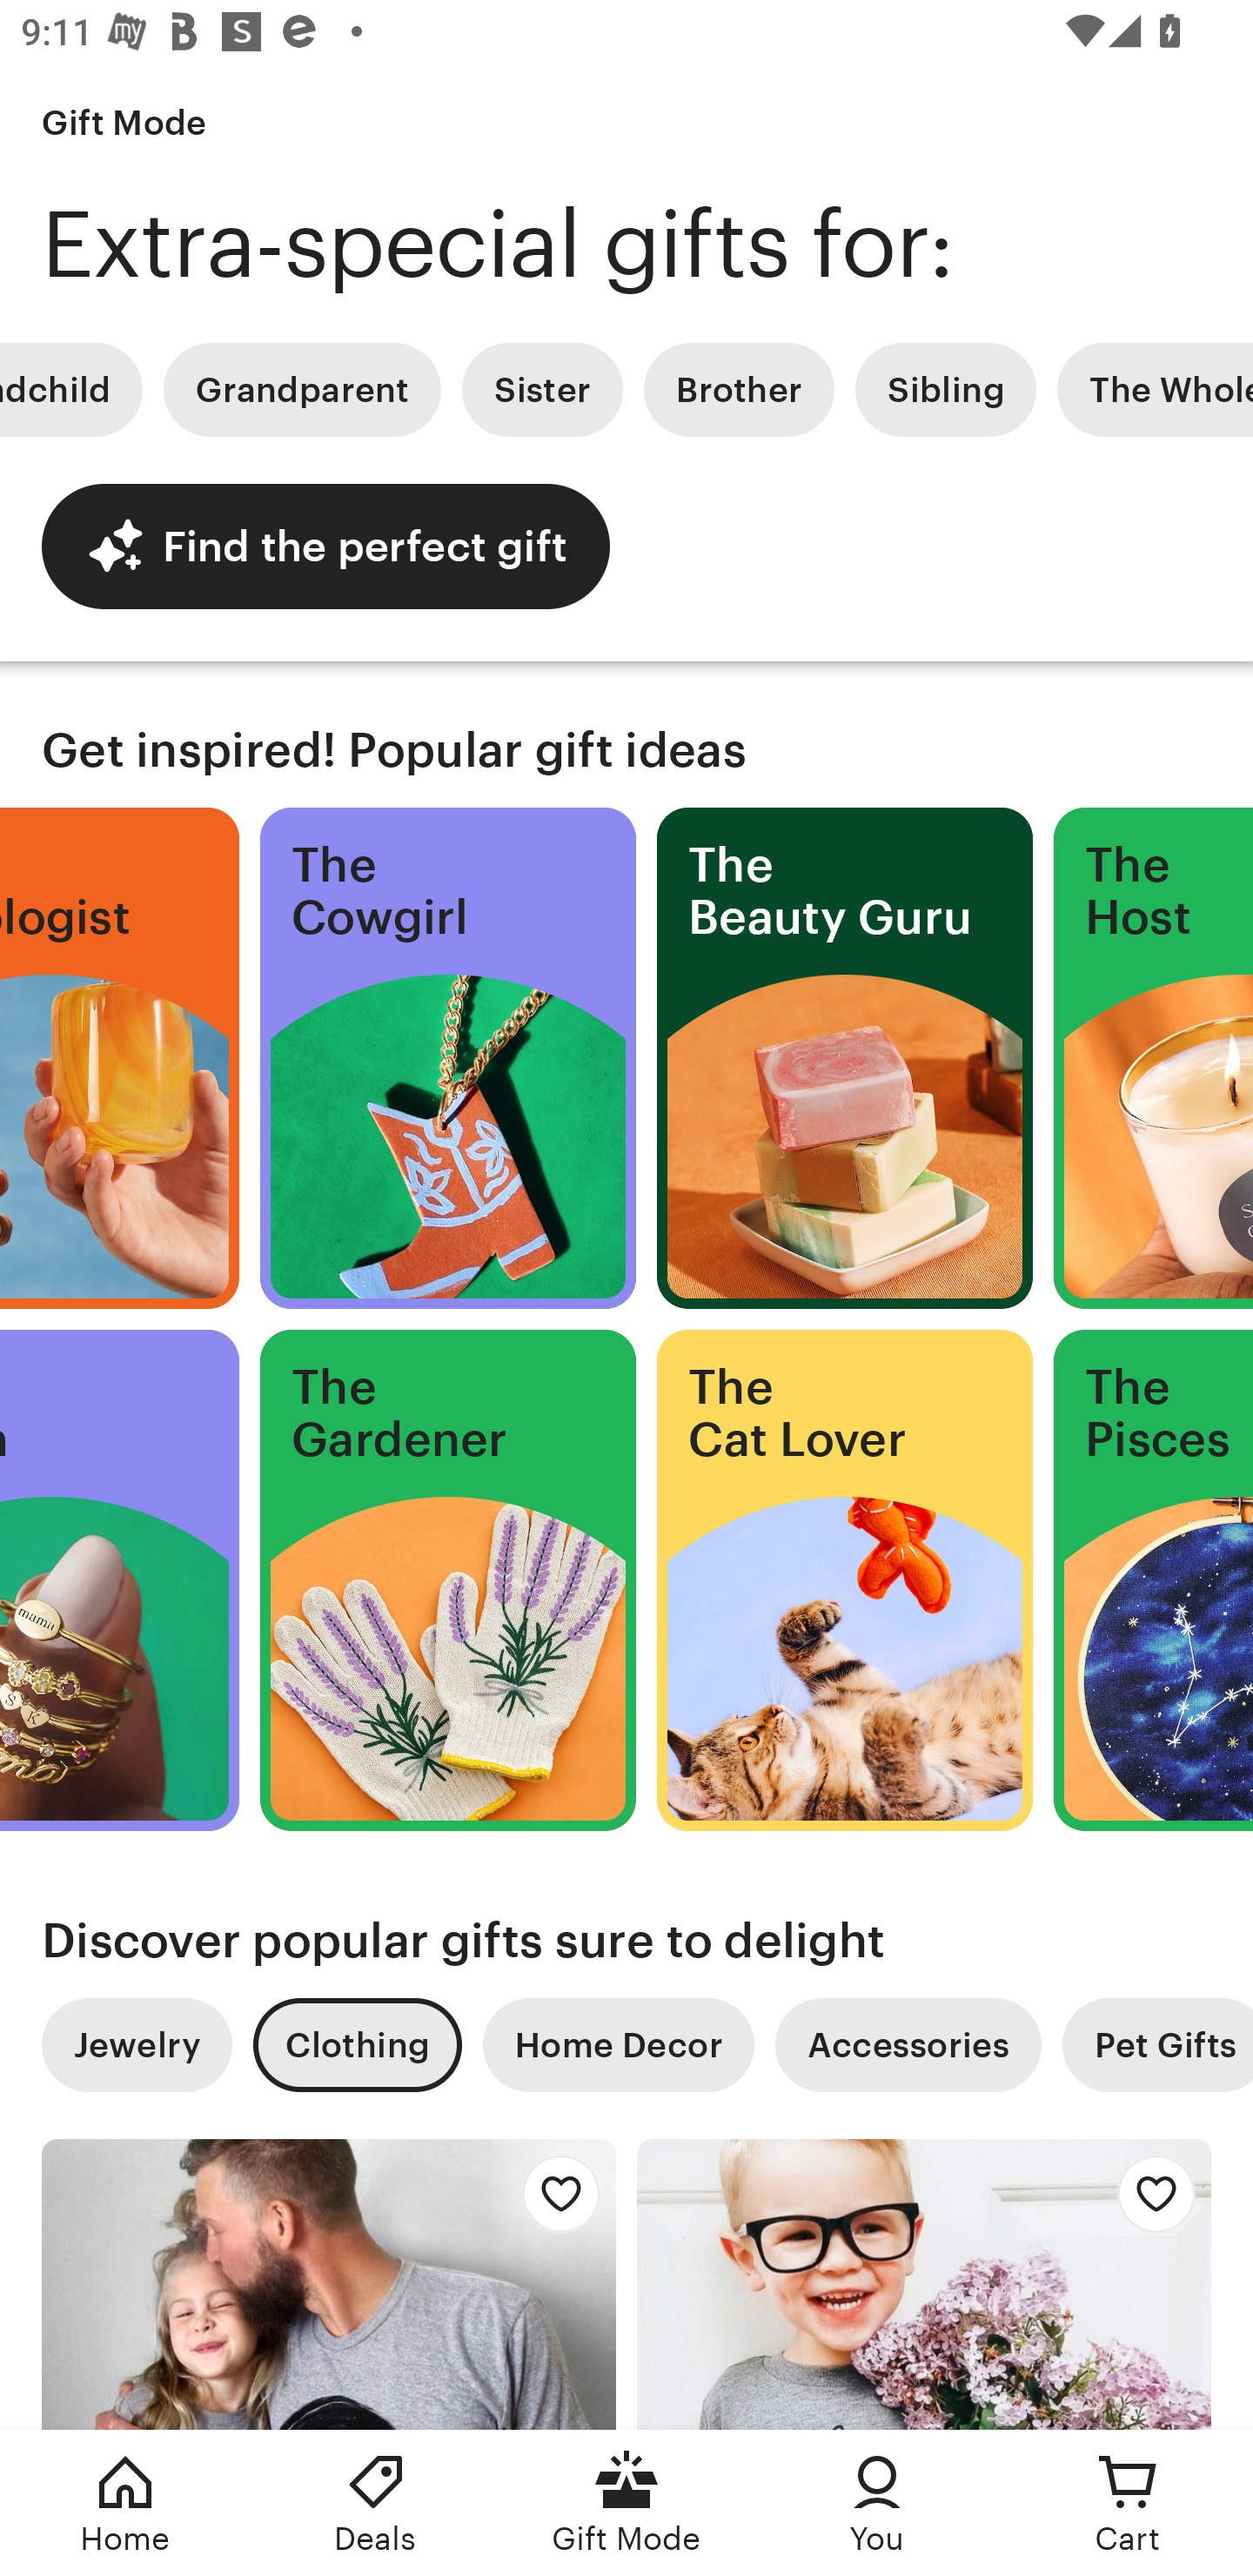 The height and width of the screenshot is (2576, 1253). Describe the element at coordinates (618, 2045) in the screenshot. I see `Home Decor` at that location.